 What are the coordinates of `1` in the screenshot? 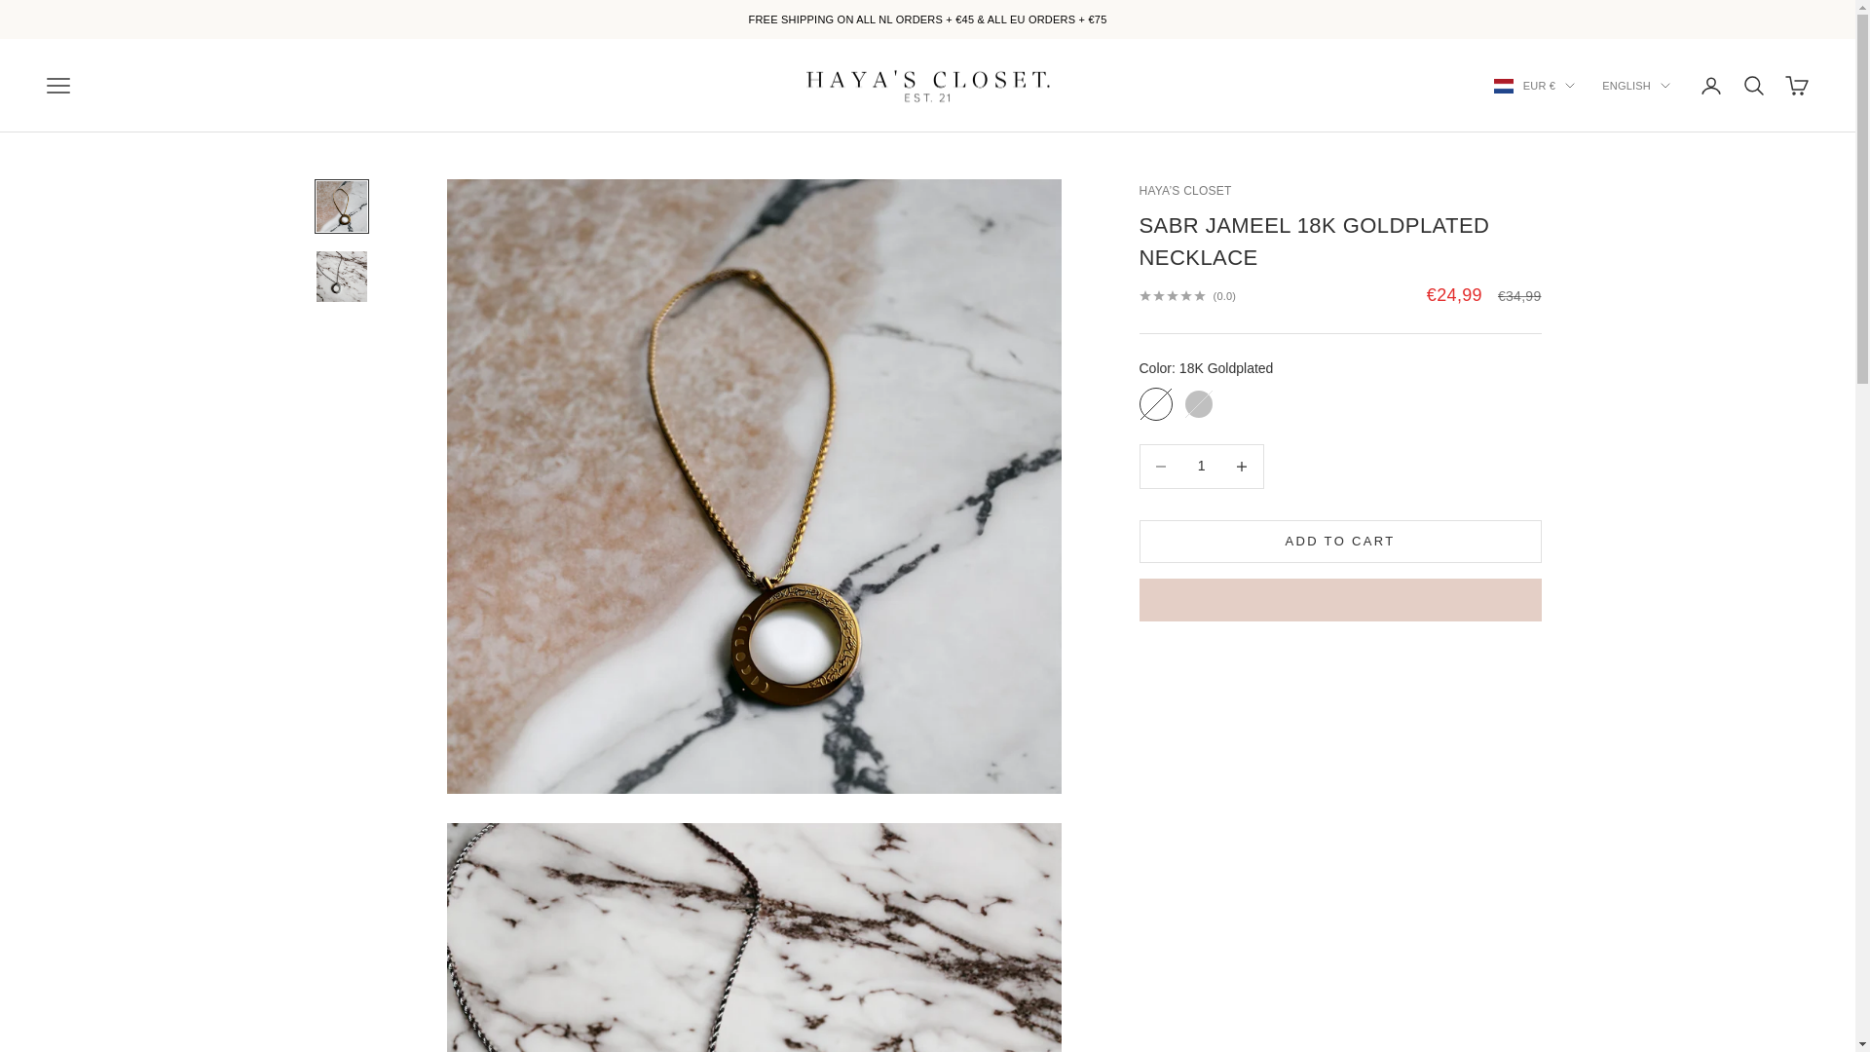 It's located at (1201, 466).